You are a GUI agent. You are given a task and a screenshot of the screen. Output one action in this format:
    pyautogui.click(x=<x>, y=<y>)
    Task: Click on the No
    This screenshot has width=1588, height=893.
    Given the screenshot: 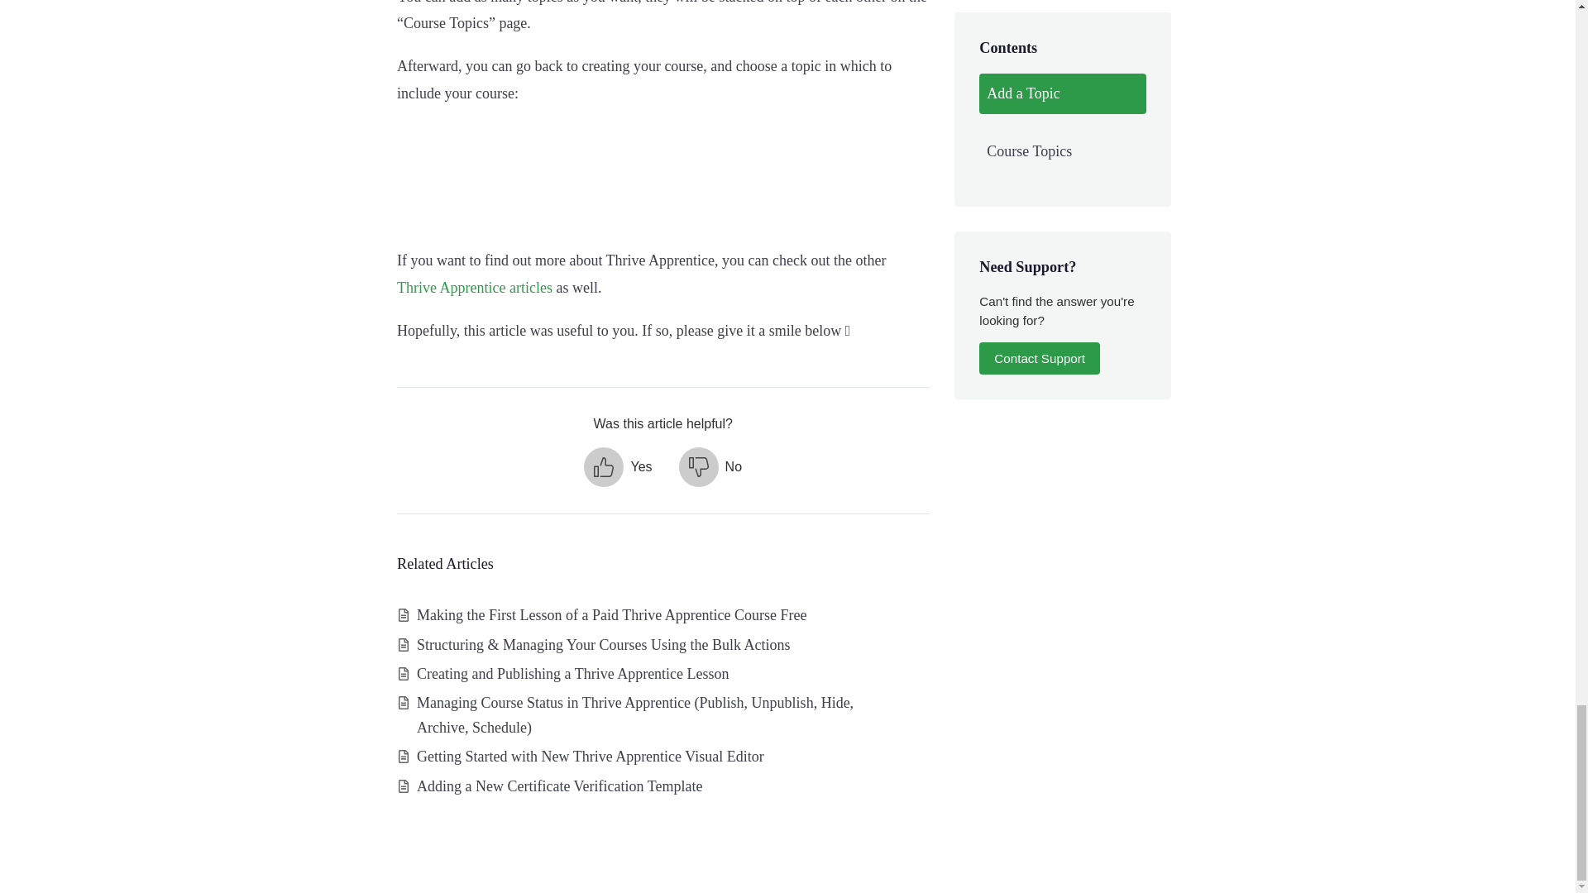 What is the action you would take?
    pyautogui.click(x=710, y=466)
    